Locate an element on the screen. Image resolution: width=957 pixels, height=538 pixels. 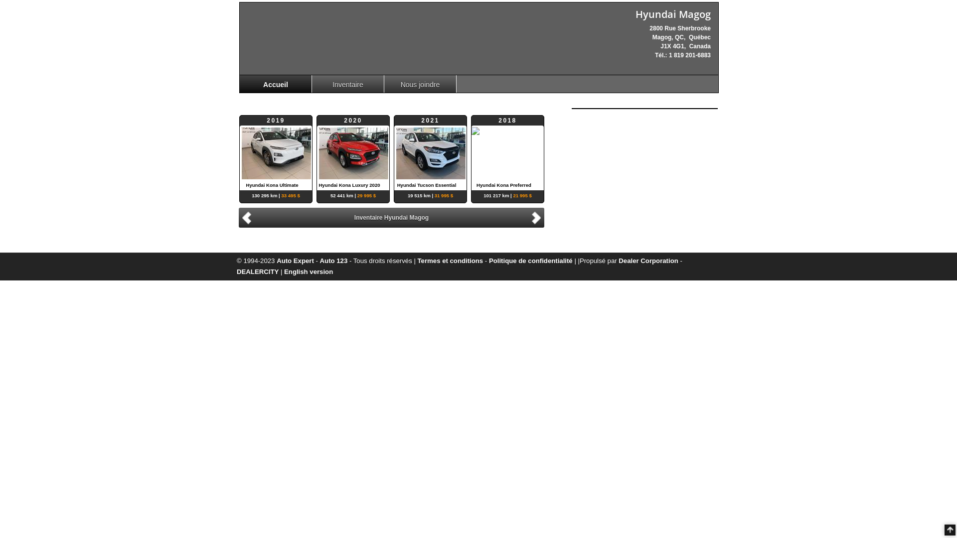
English version is located at coordinates (309, 272).